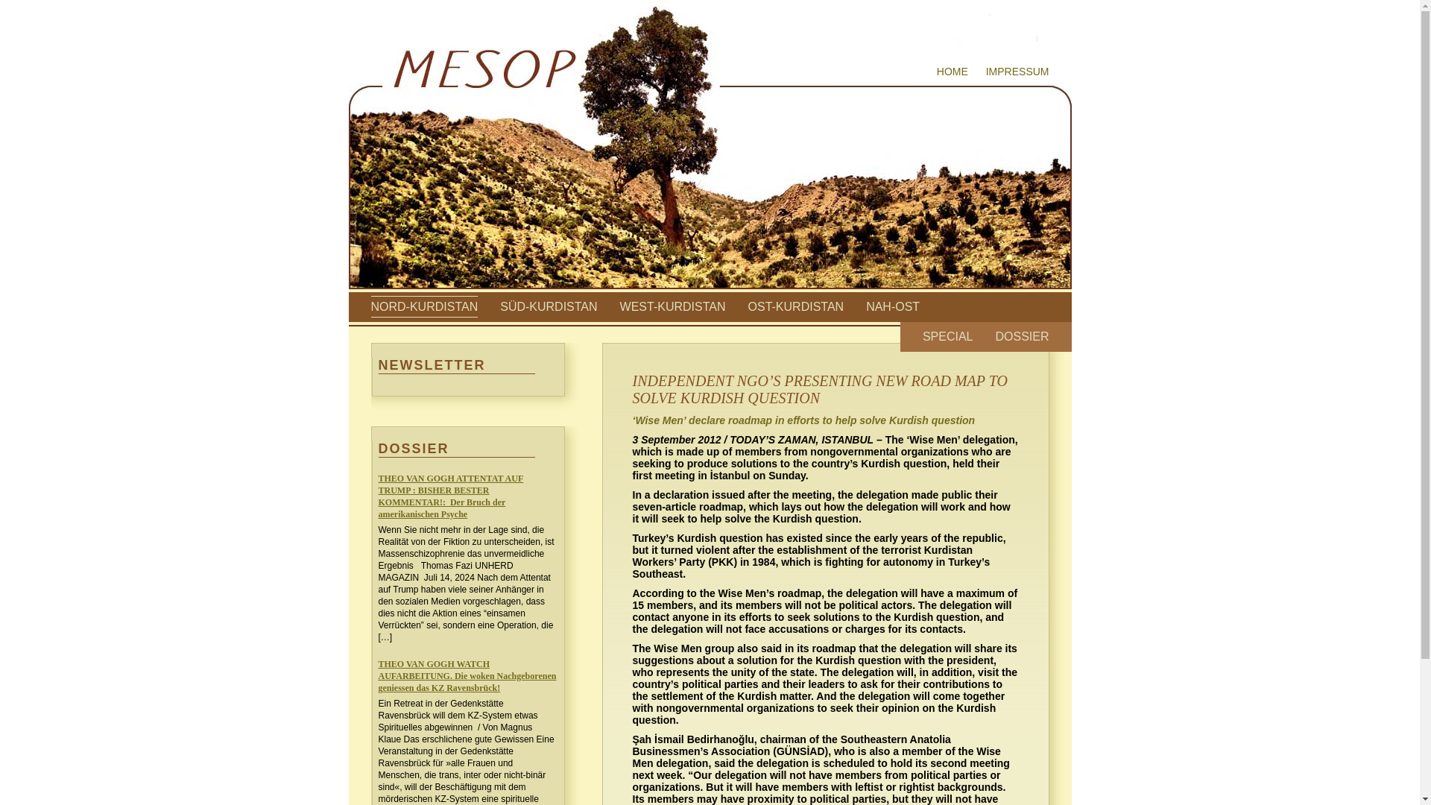 This screenshot has height=805, width=1431. Describe the element at coordinates (948, 336) in the screenshot. I see `SPECIAL` at that location.